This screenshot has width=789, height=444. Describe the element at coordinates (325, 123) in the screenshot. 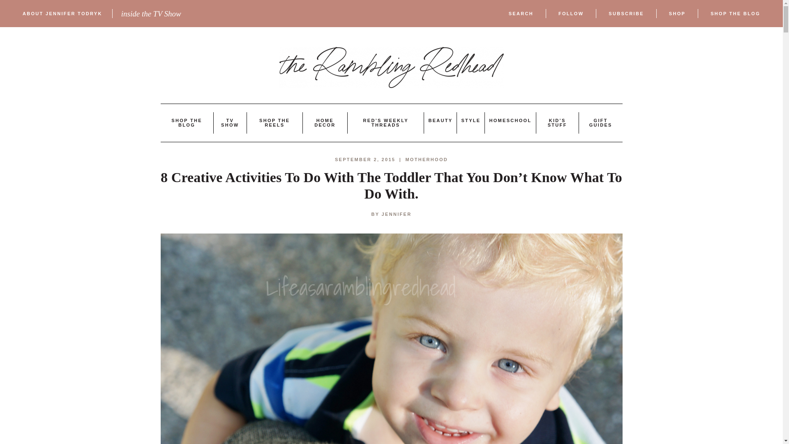

I see `HOME DECOR` at that location.